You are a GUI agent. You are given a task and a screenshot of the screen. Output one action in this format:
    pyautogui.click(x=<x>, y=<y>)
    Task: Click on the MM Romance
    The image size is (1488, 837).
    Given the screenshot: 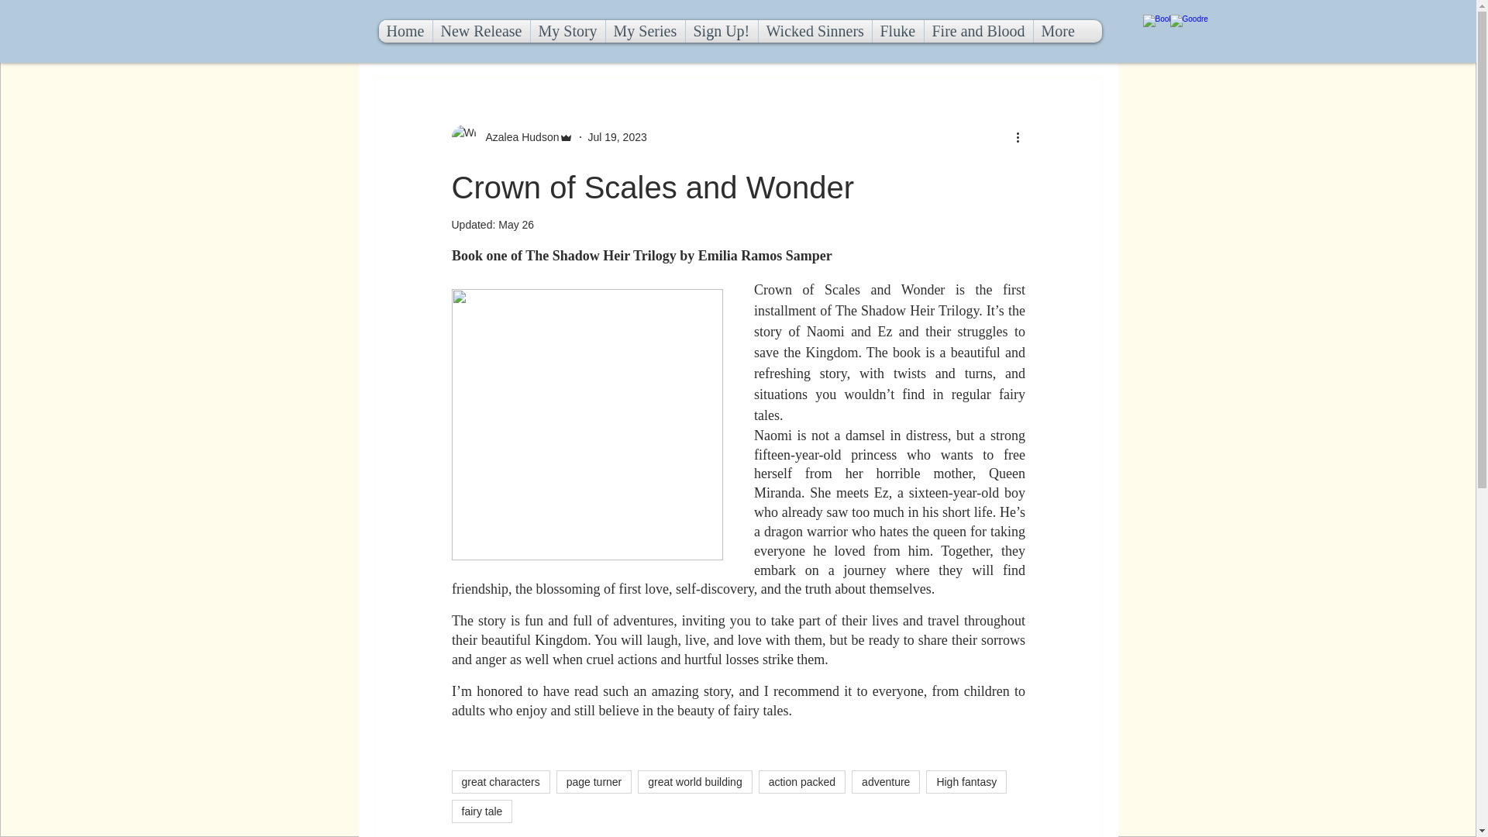 What is the action you would take?
    pyautogui.click(x=730, y=31)
    